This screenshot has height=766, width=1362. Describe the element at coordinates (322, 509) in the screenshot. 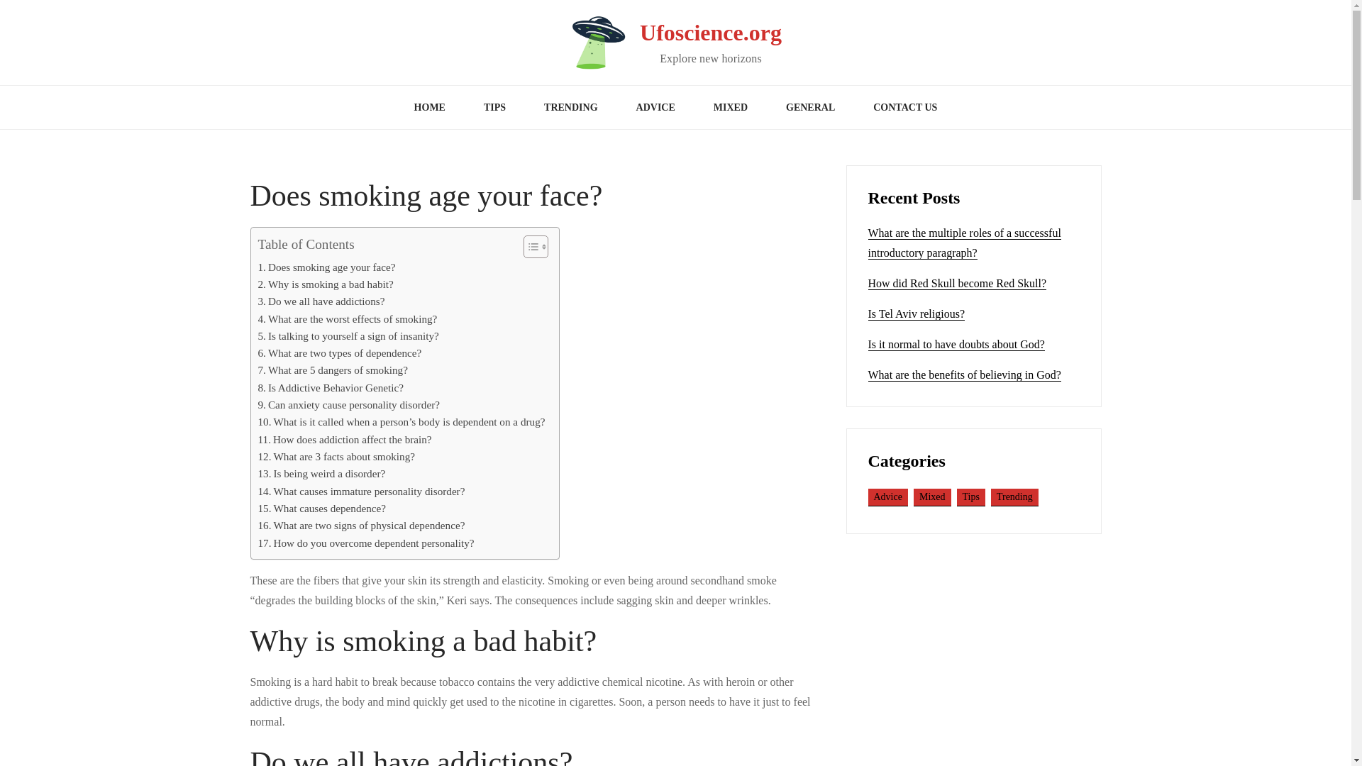

I see `What causes dependence?` at that location.